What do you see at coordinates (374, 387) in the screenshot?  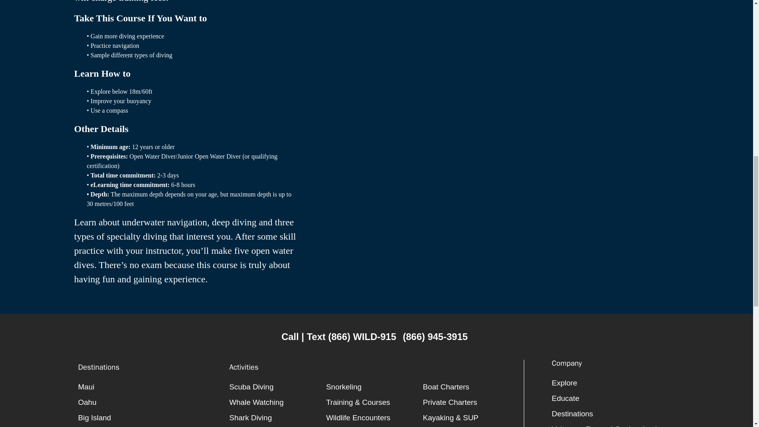 I see `Snorkeling` at bounding box center [374, 387].